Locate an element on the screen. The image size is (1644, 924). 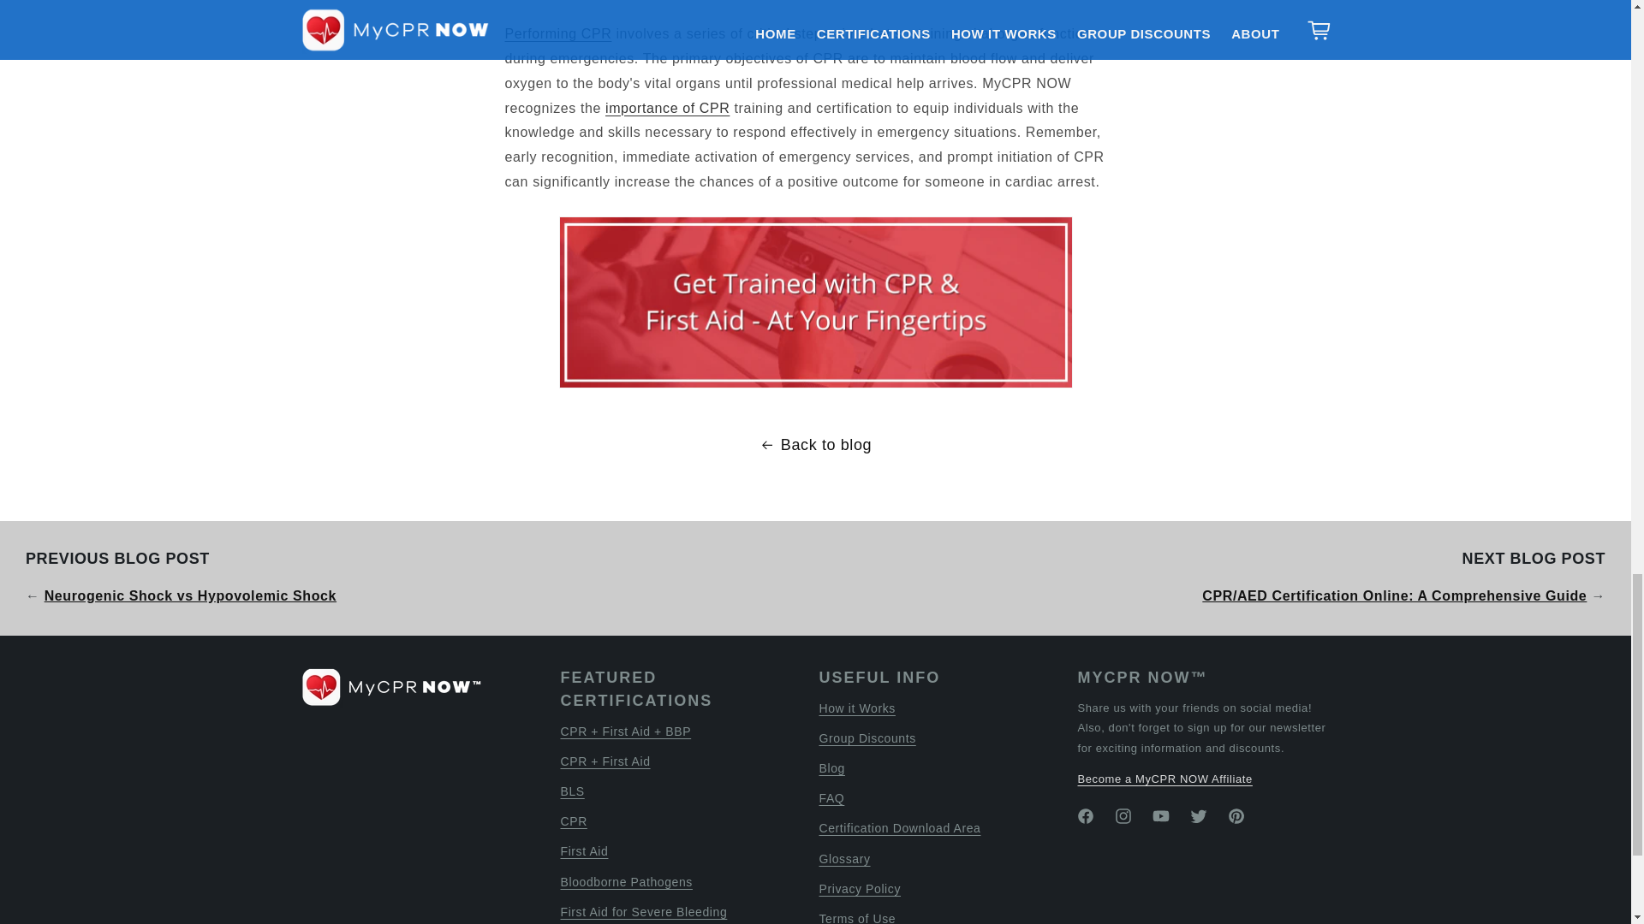
importance of CPR is located at coordinates (667, 108).